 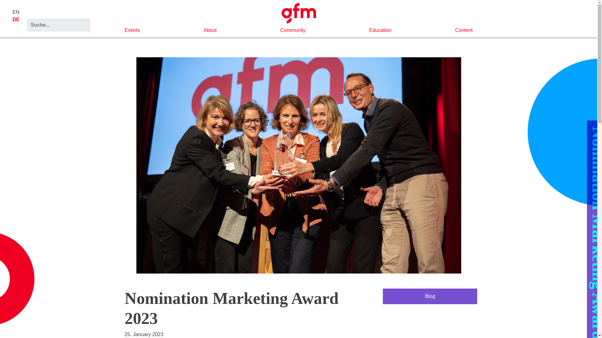 I want to click on DE, so click(x=16, y=19).